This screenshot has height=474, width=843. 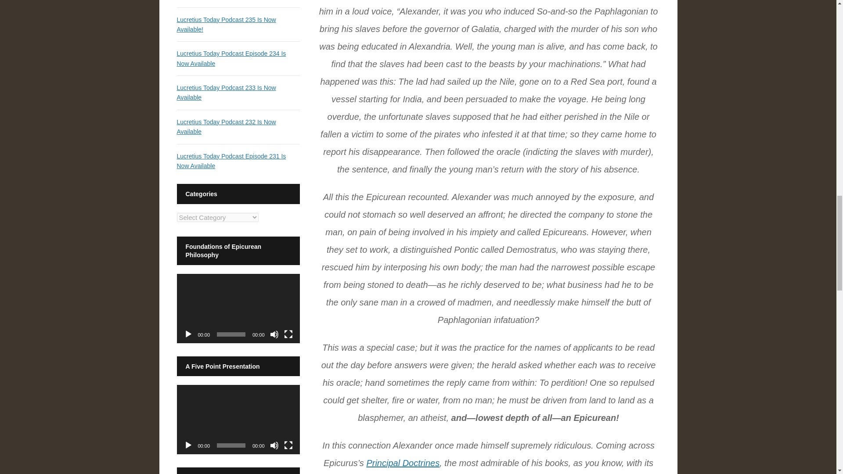 What do you see at coordinates (288, 445) in the screenshot?
I see `Fullscreen` at bounding box center [288, 445].